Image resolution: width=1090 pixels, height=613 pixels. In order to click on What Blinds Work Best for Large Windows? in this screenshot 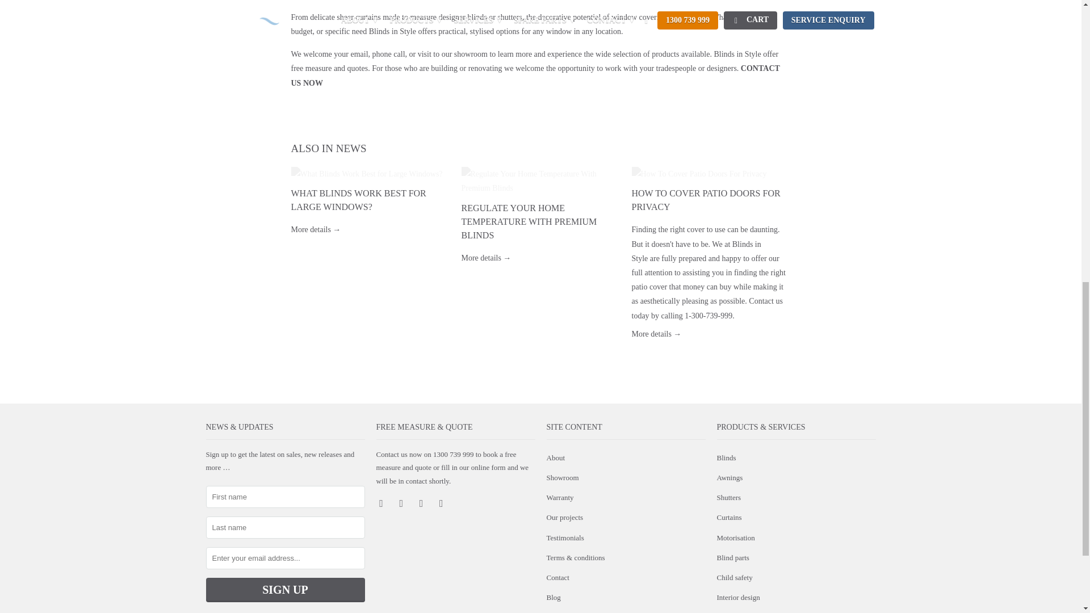, I will do `click(358, 200)`.